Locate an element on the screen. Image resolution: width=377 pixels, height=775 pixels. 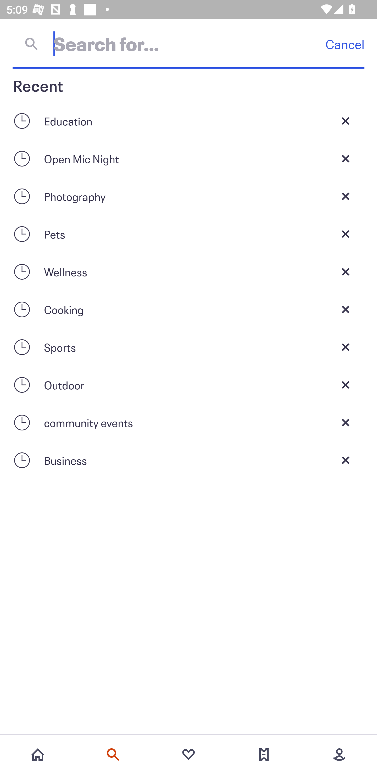
Tickets is located at coordinates (264, 755).